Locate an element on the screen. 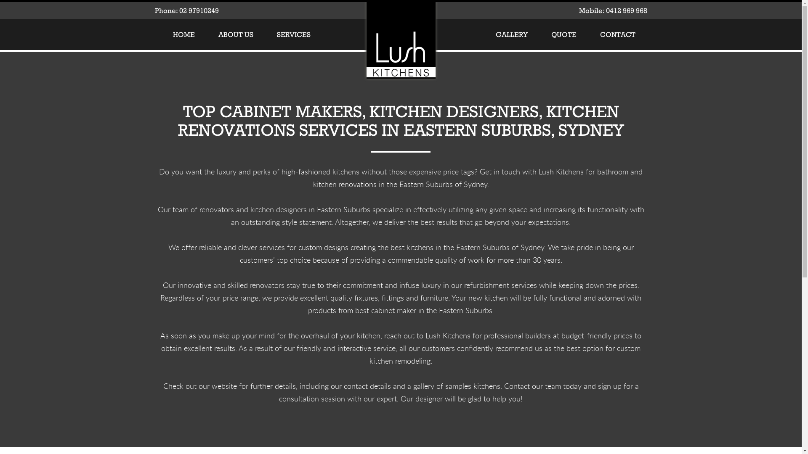 Image resolution: width=808 pixels, height=454 pixels. HOME is located at coordinates (183, 34).